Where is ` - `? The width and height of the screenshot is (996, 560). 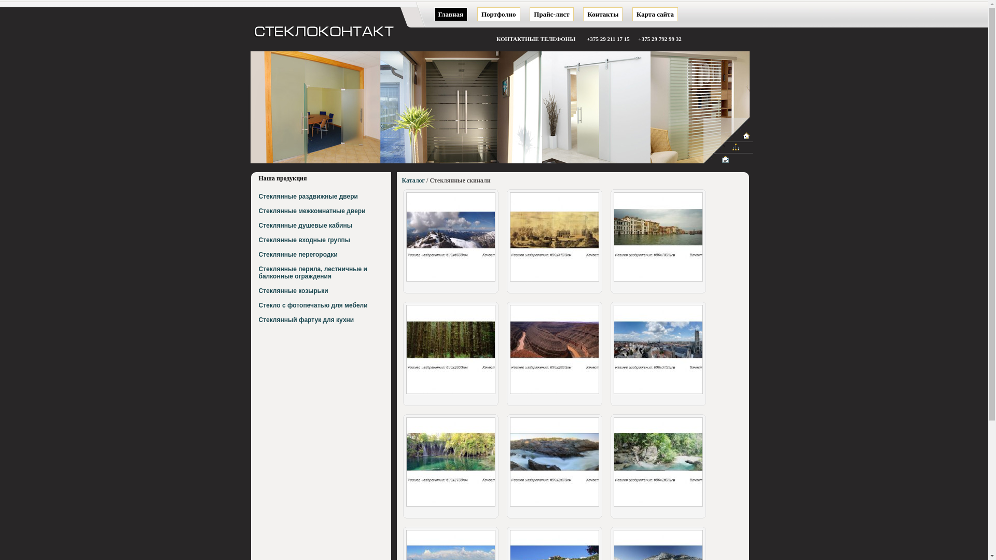
 -  is located at coordinates (450, 394).